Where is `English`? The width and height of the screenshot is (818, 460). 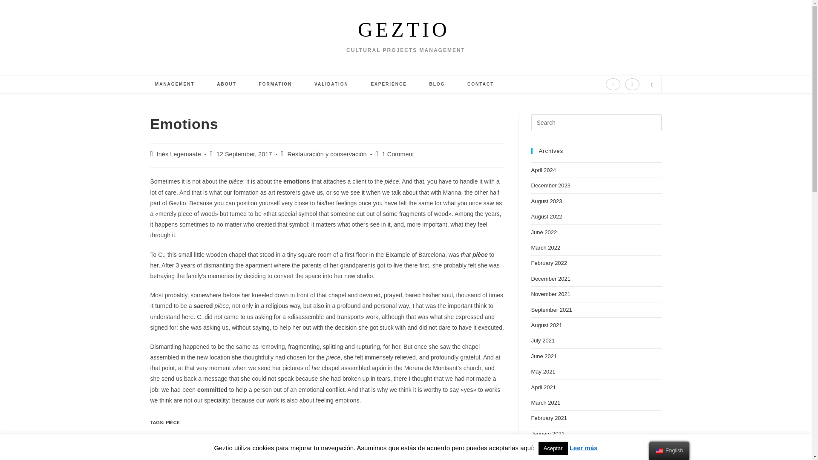 English is located at coordinates (660, 451).